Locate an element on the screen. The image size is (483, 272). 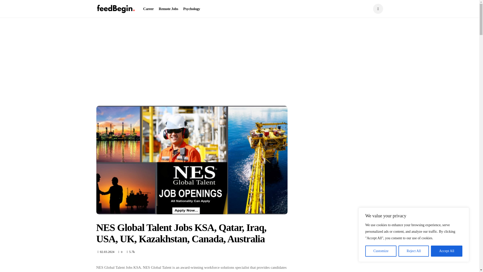
0 is located at coordinates (121, 252).